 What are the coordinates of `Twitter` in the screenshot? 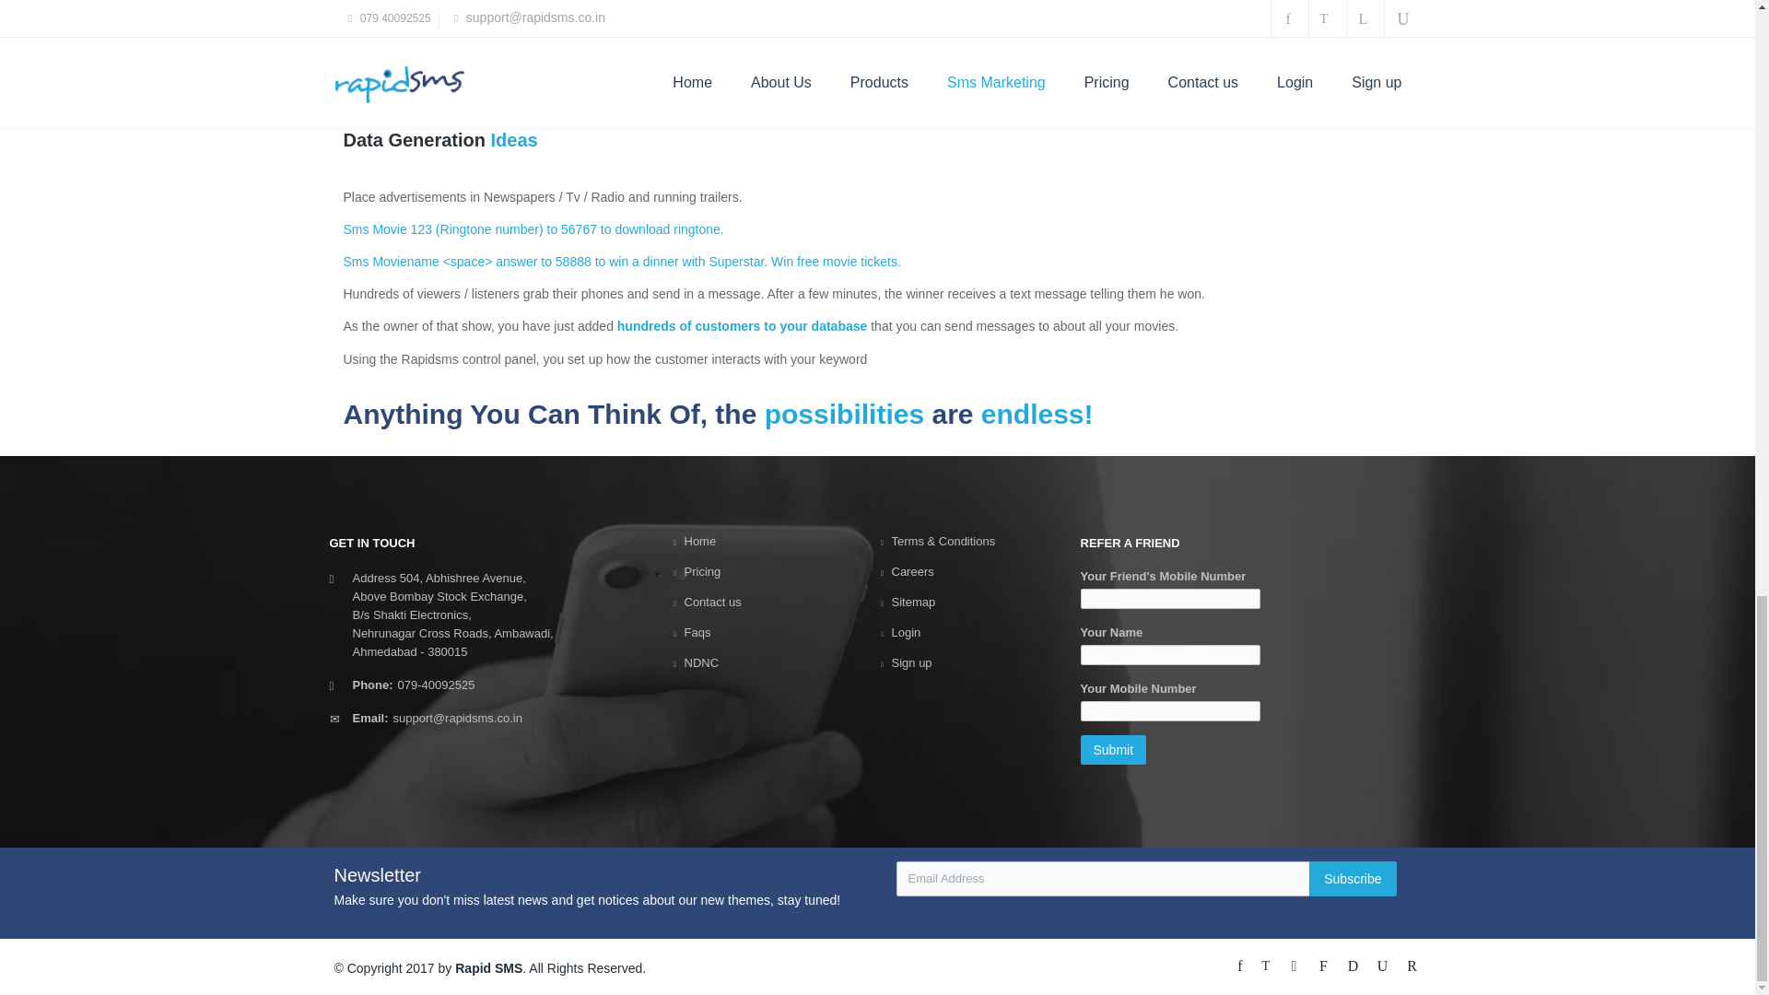 It's located at (1268, 964).